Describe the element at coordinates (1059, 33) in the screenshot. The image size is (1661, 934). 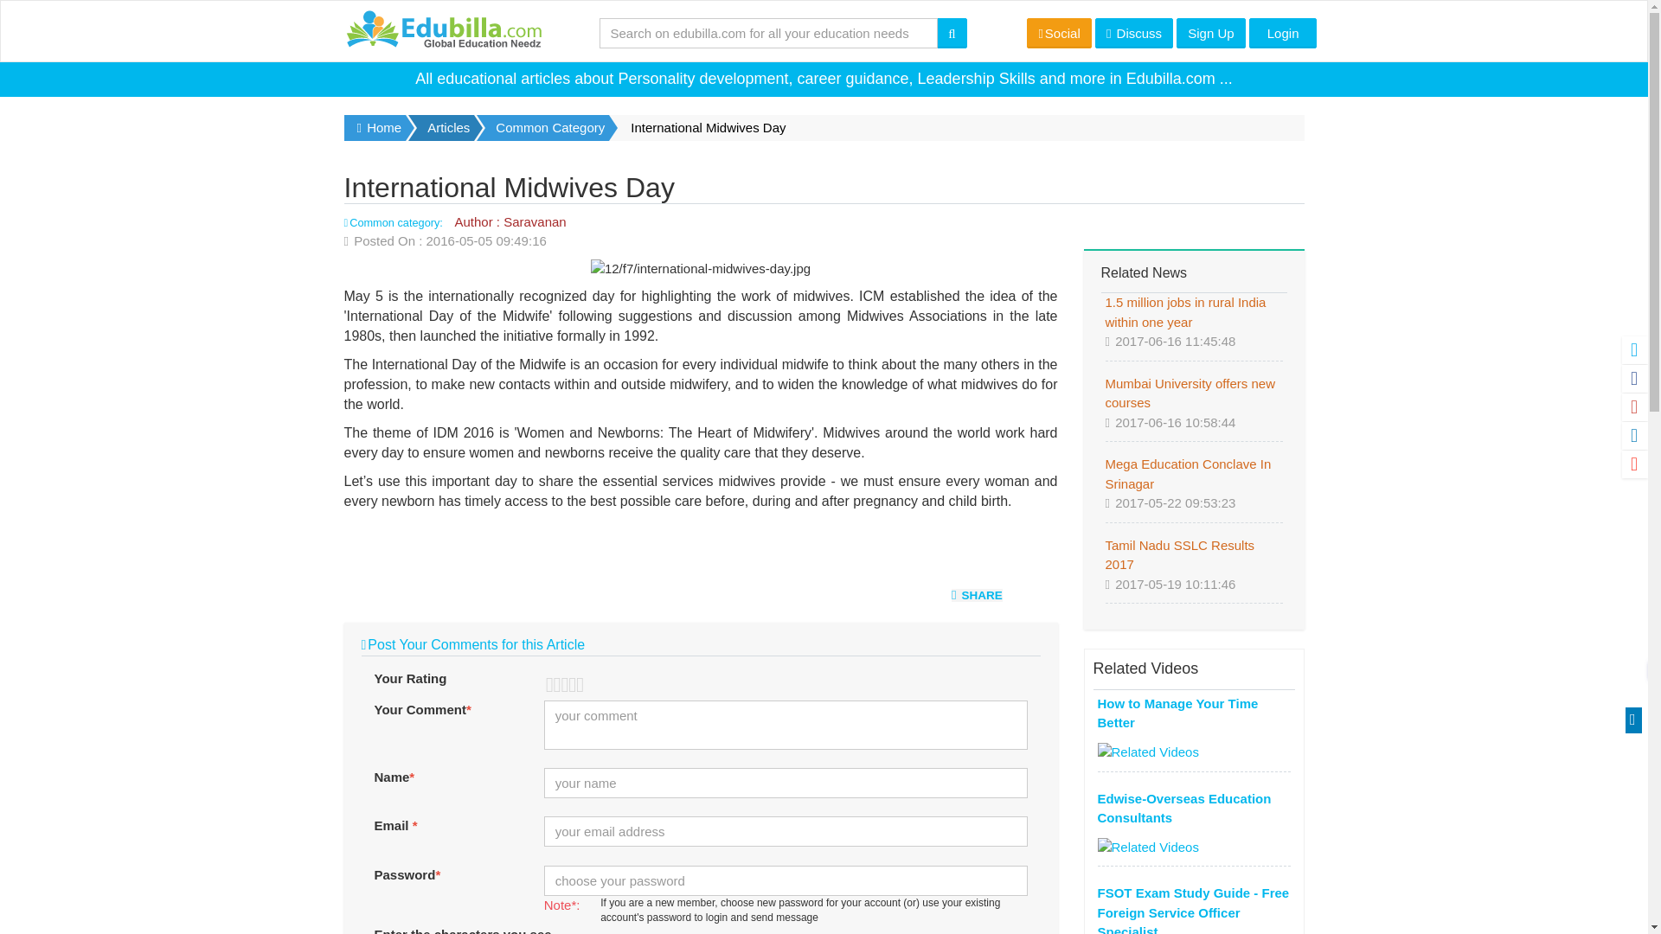
I see `Socialize` at that location.